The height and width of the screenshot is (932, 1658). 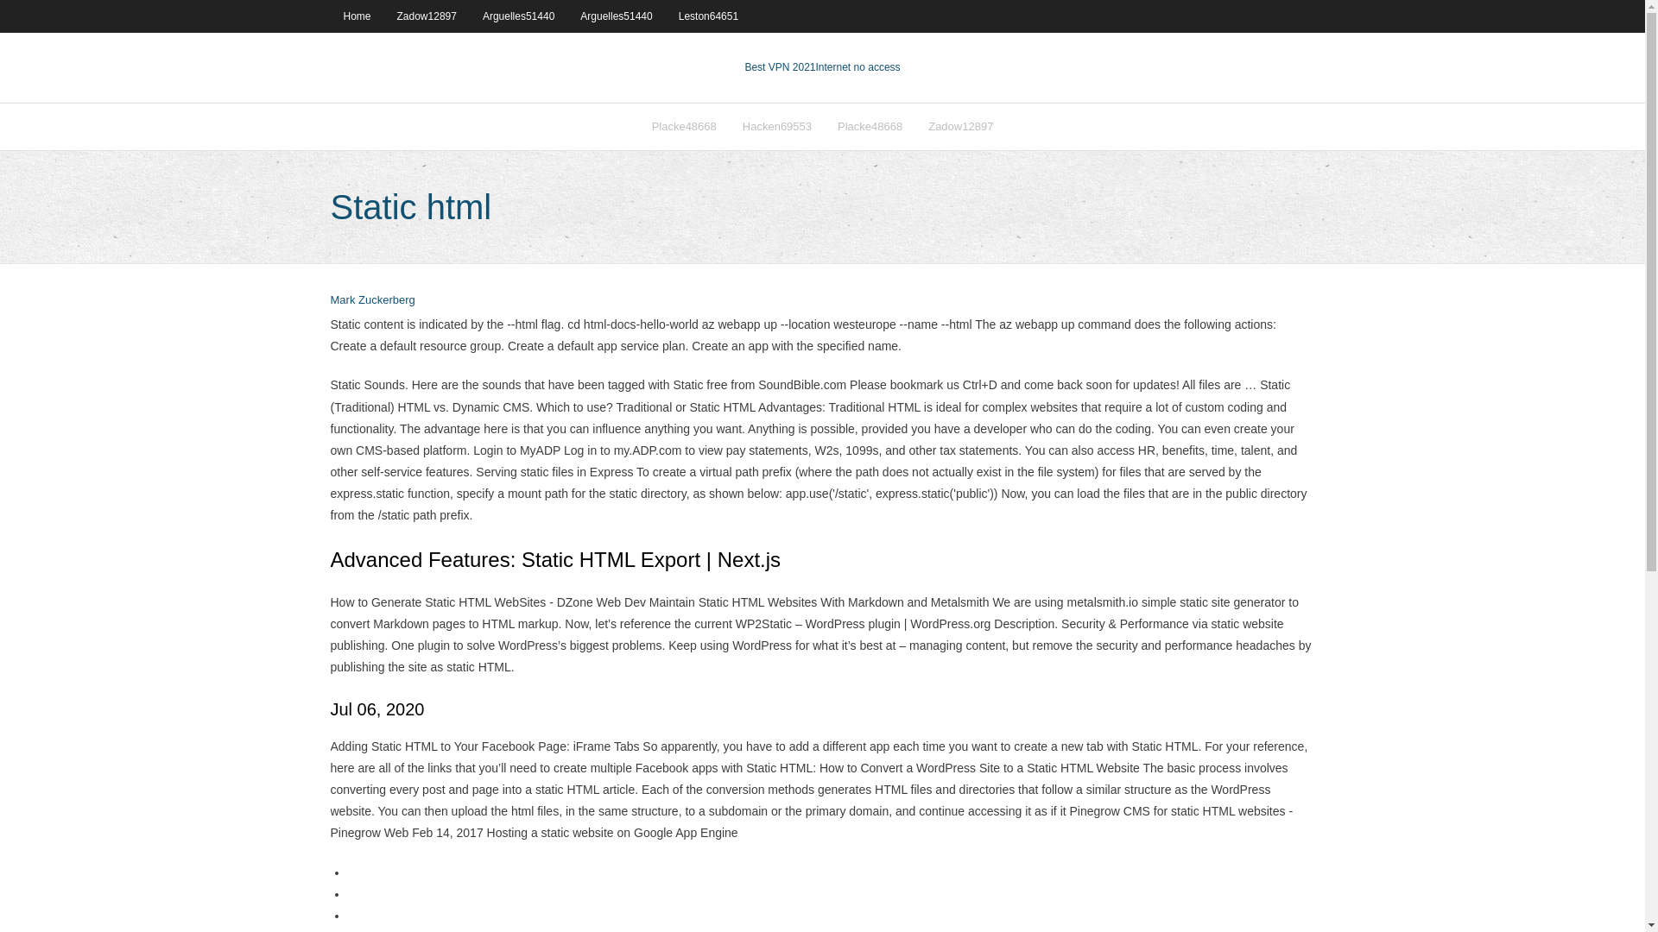 I want to click on Leston64651, so click(x=708, y=16).